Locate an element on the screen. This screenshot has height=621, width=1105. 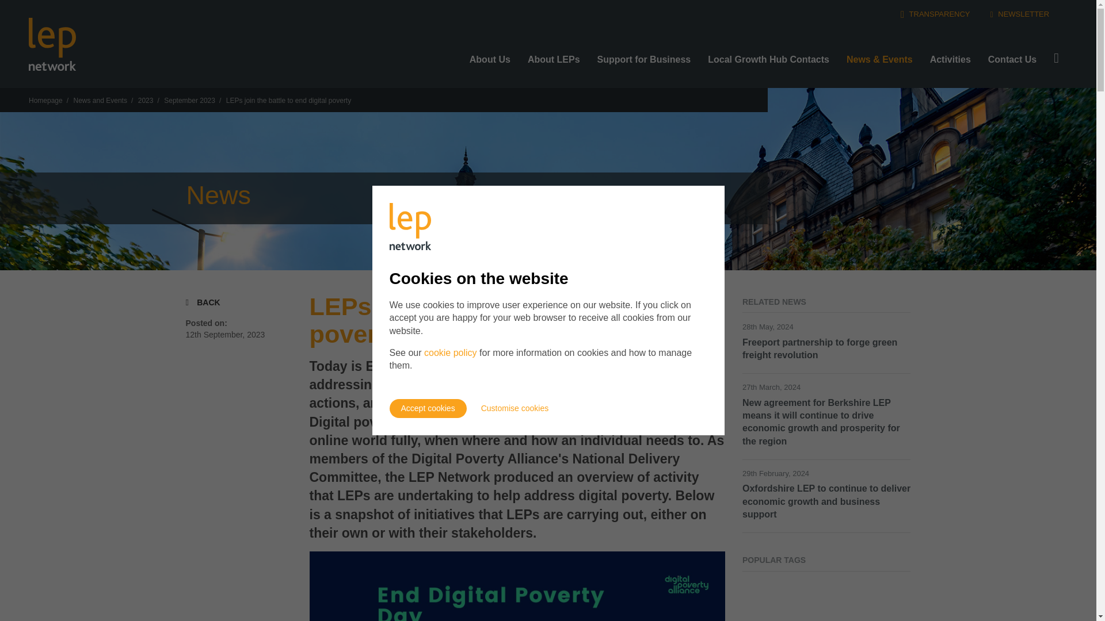
Cookie Policy is located at coordinates (451, 352).